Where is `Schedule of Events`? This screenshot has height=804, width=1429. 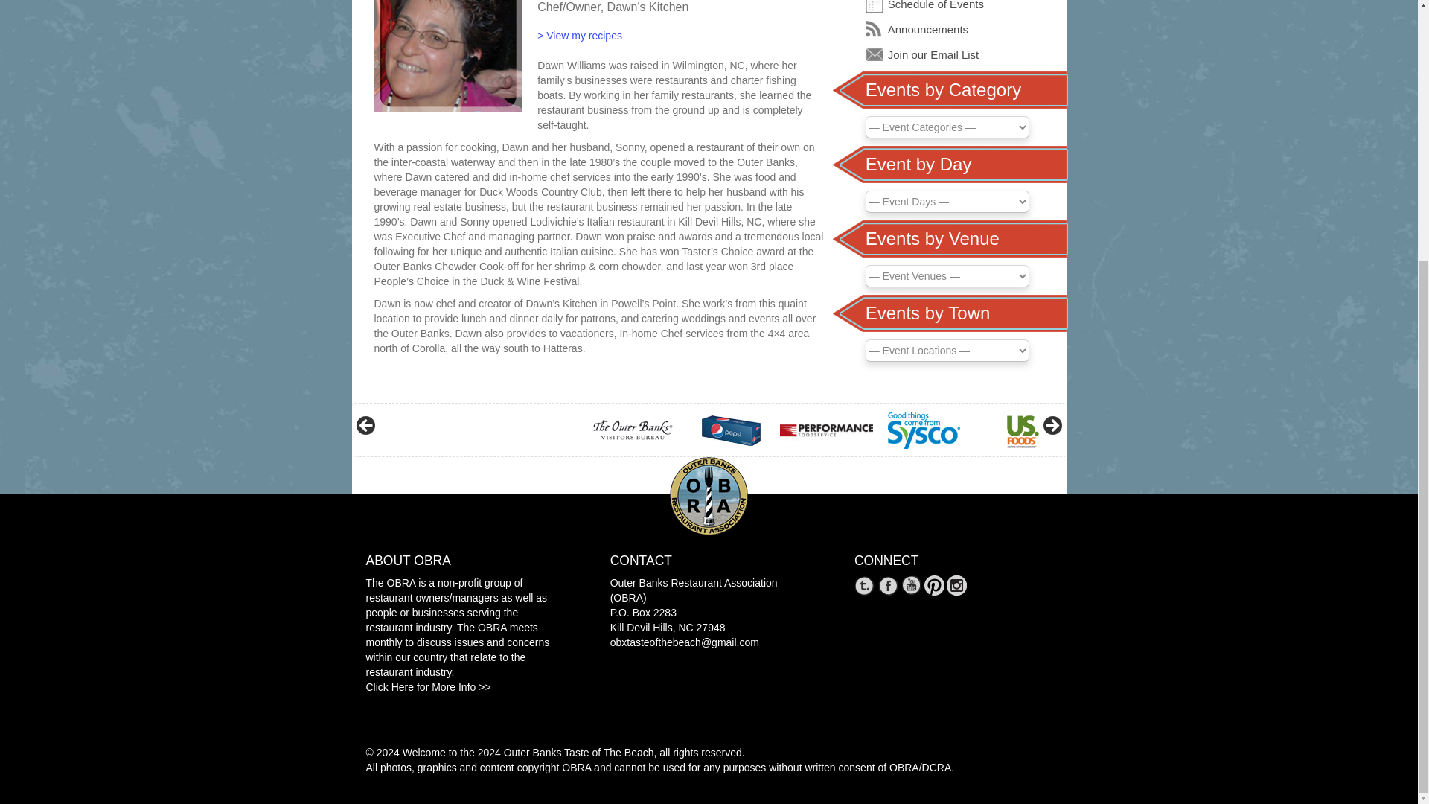 Schedule of Events is located at coordinates (936, 5).